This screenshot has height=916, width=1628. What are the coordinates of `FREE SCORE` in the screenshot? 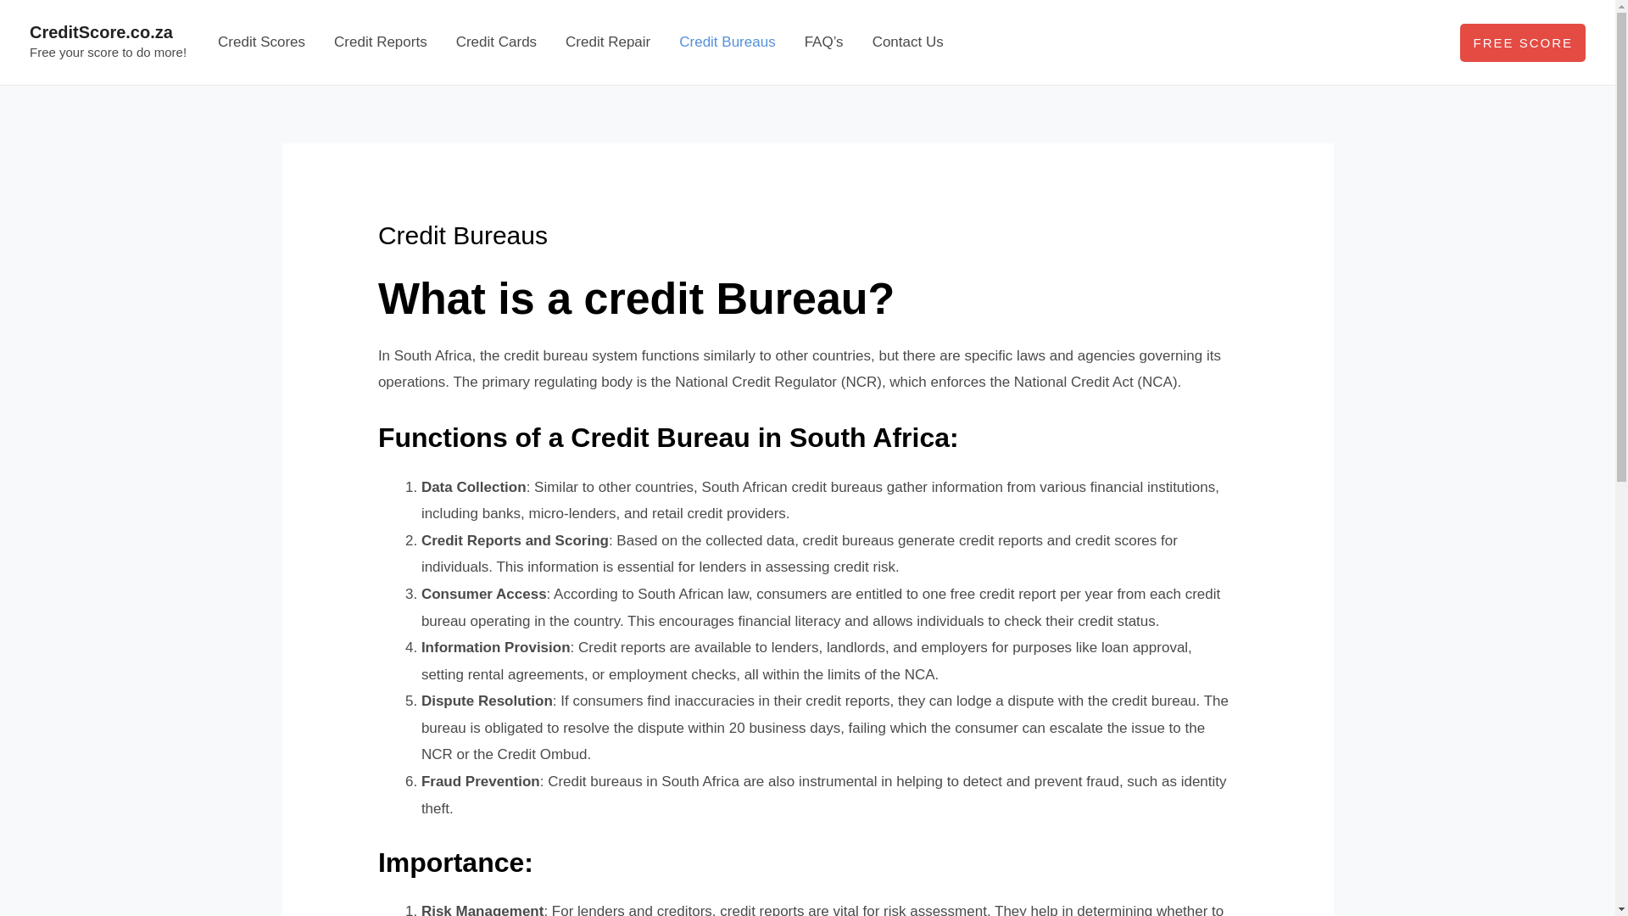 It's located at (1523, 42).